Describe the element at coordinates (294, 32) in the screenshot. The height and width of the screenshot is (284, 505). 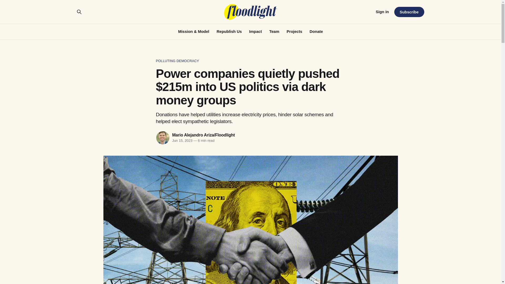
I see `Projects` at that location.